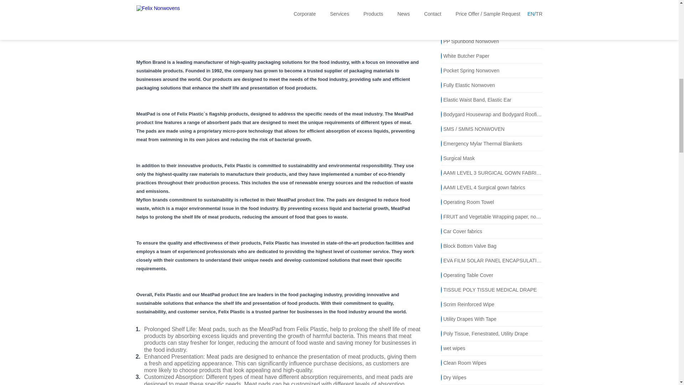 The height and width of the screenshot is (385, 684). I want to click on Pocket Spring Nonwoven, so click(492, 71).